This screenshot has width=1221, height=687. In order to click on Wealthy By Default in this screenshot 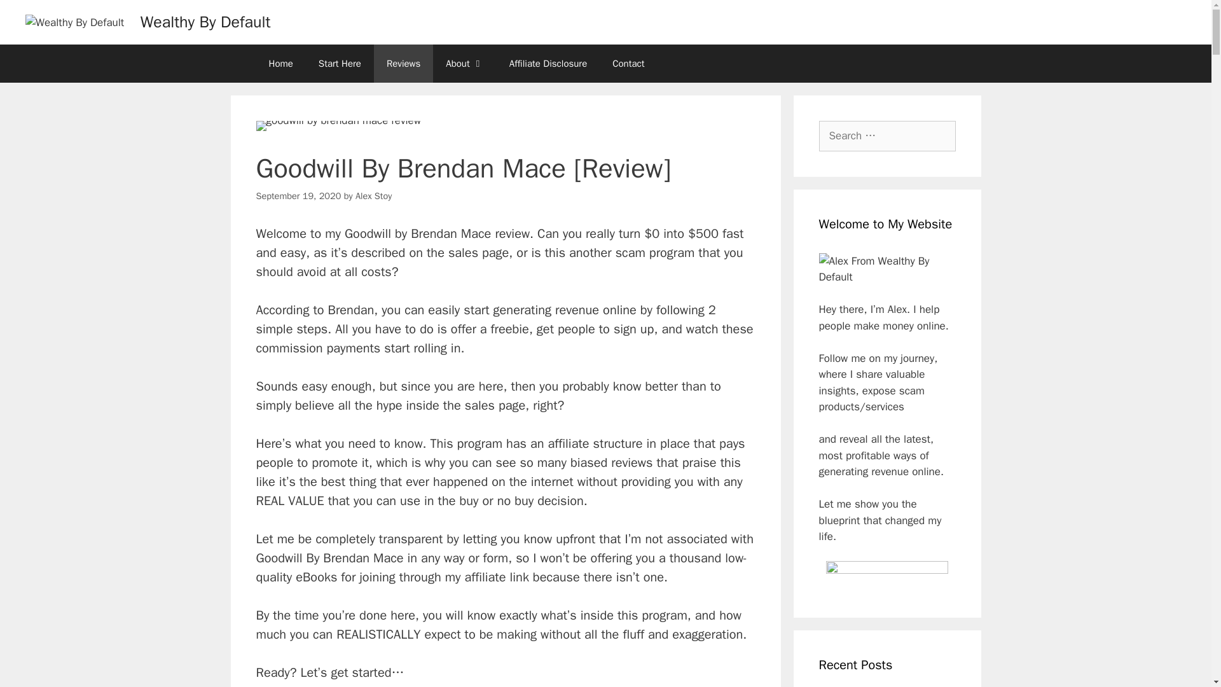, I will do `click(205, 22)`.